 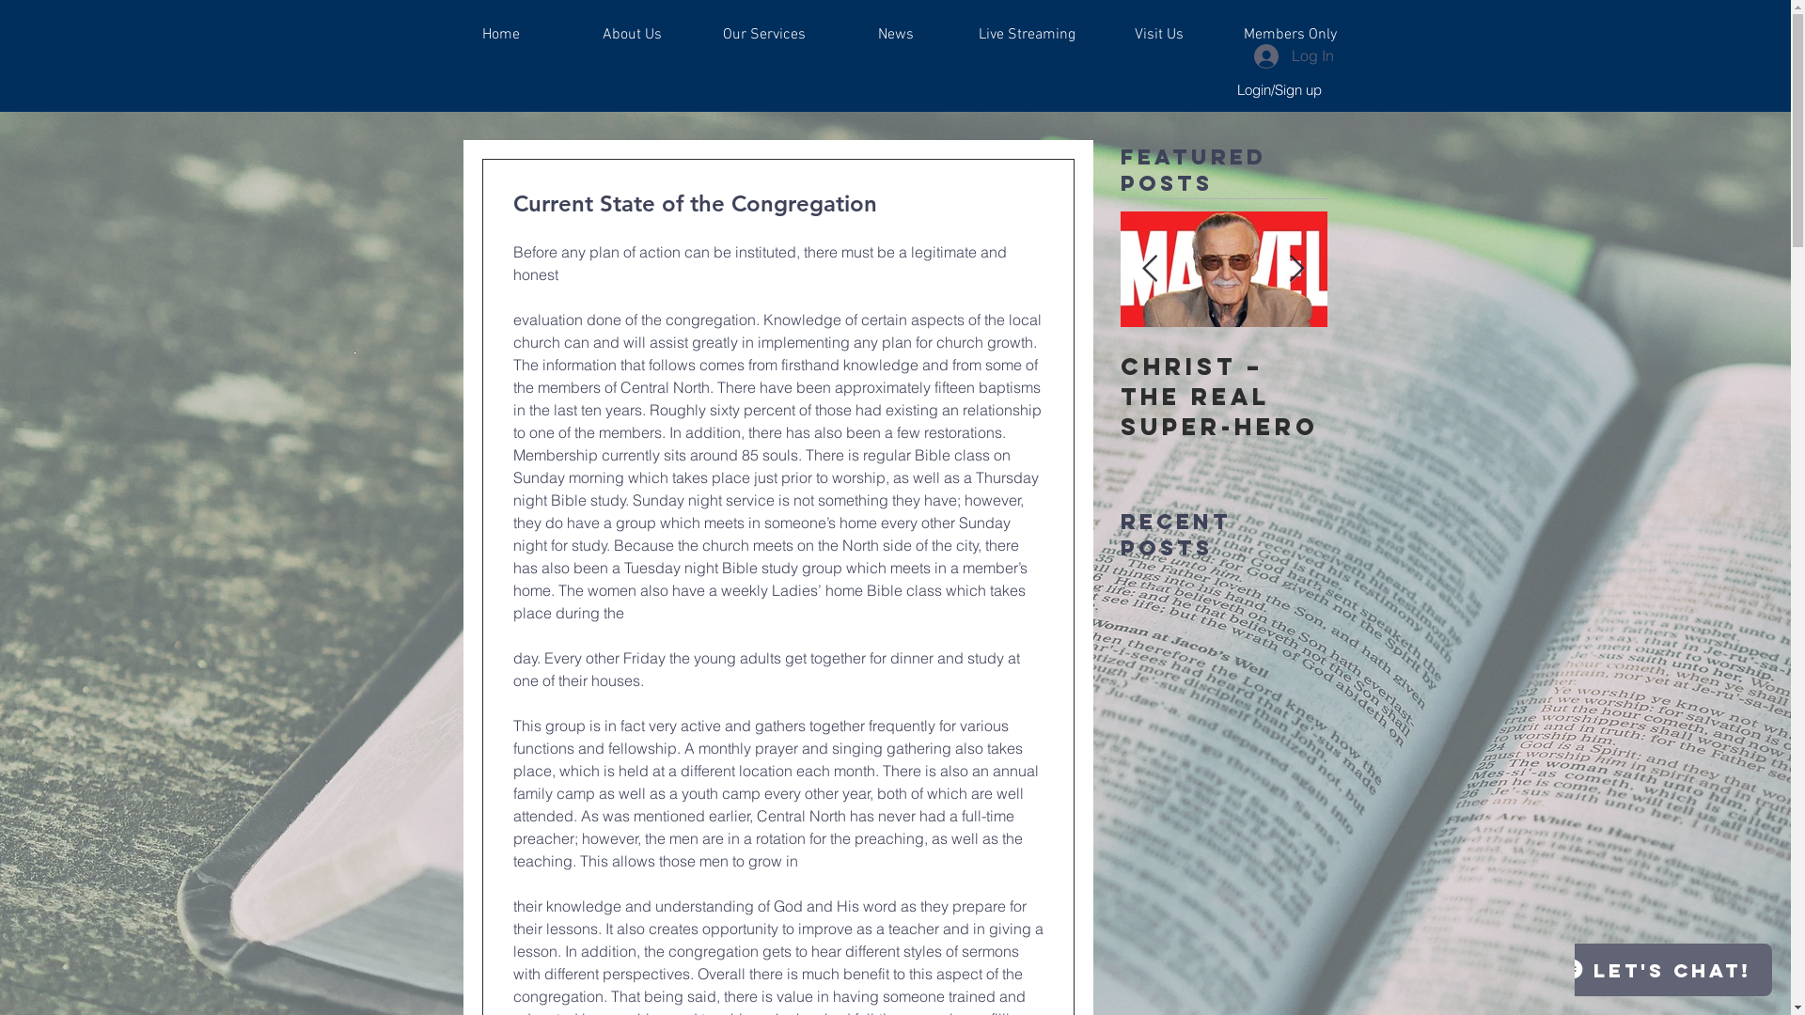 What do you see at coordinates (1294, 55) in the screenshot?
I see `Log In` at bounding box center [1294, 55].